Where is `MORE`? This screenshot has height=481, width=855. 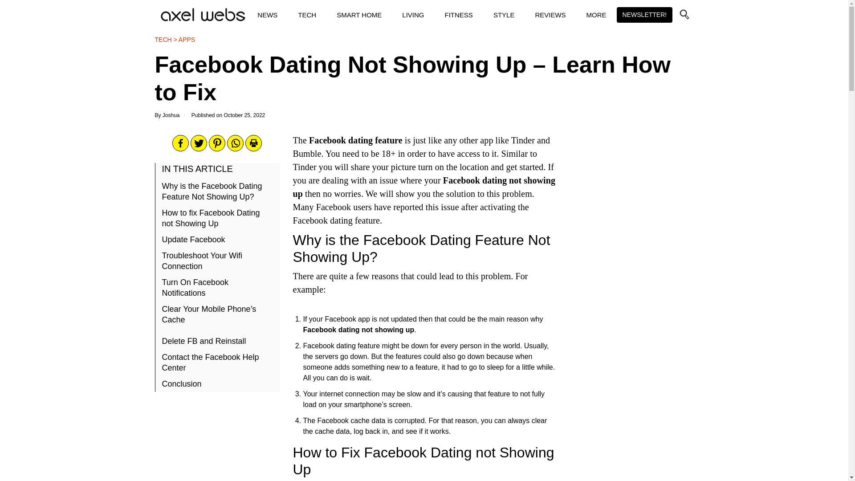 MORE is located at coordinates (596, 15).